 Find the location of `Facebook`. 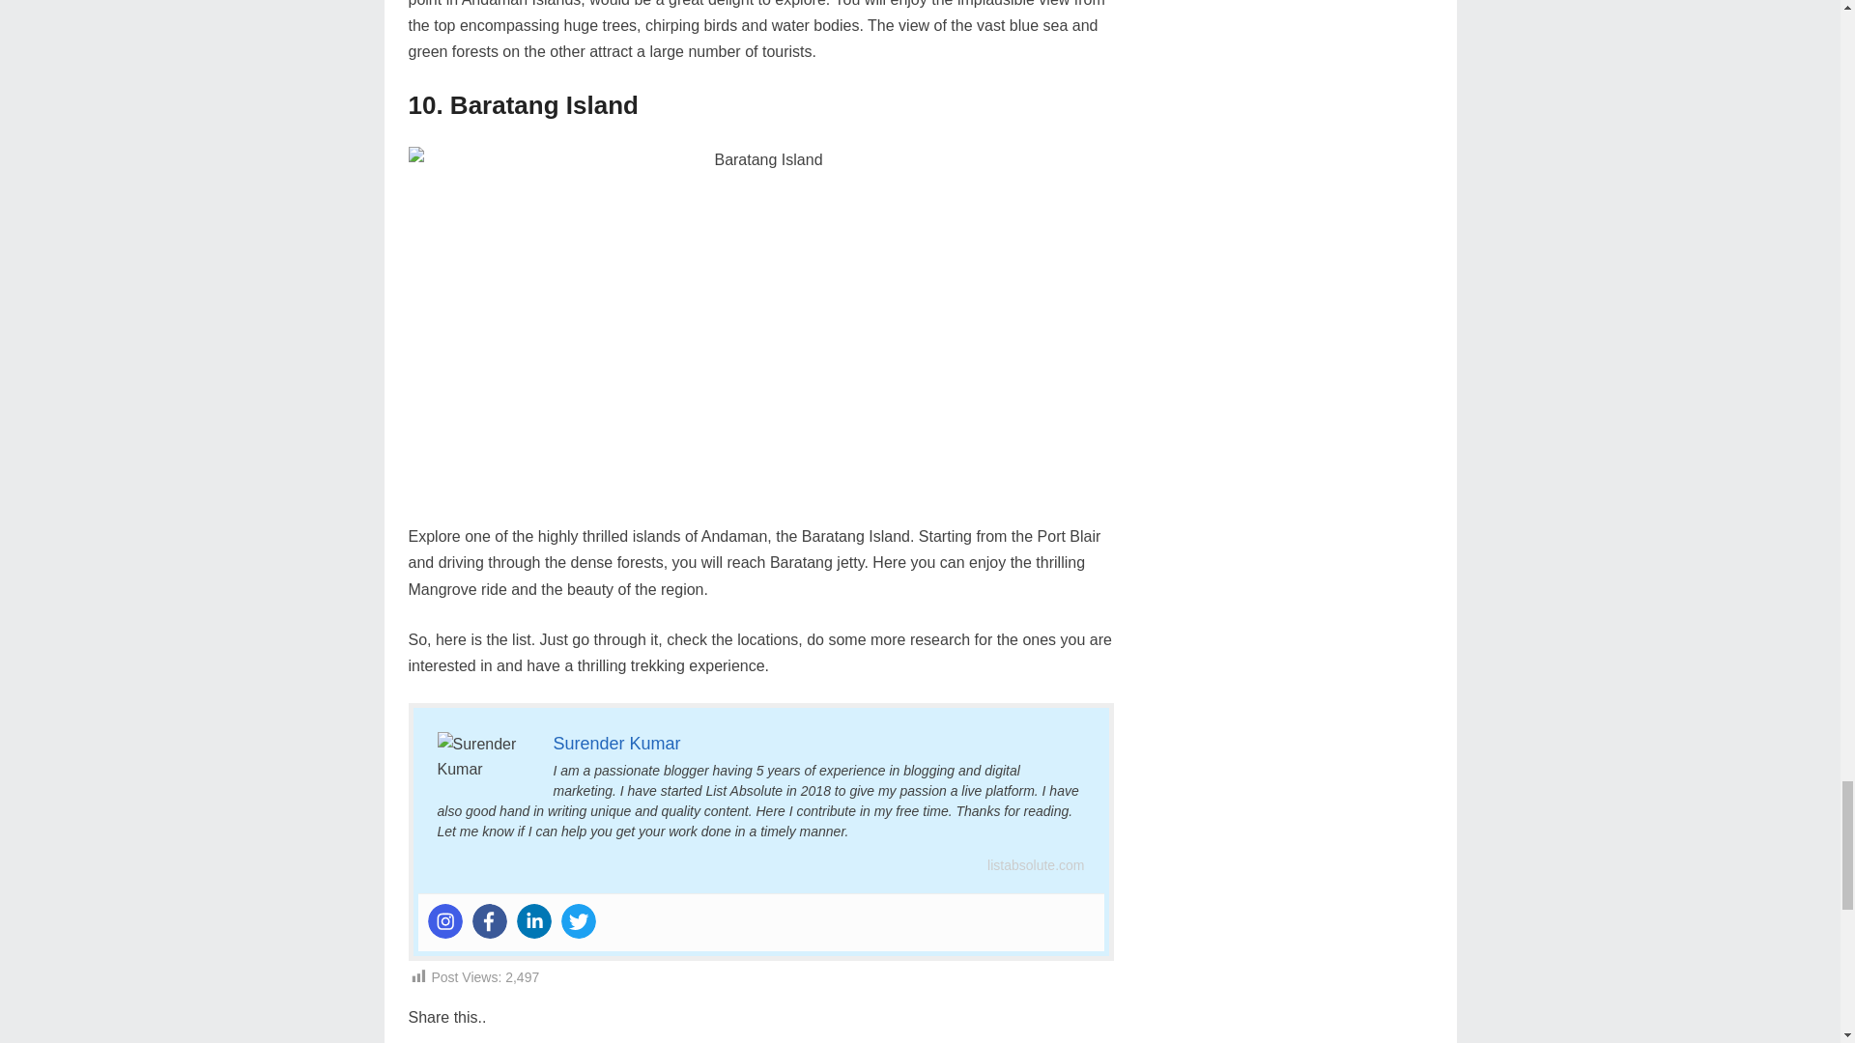

Facebook is located at coordinates (489, 921).